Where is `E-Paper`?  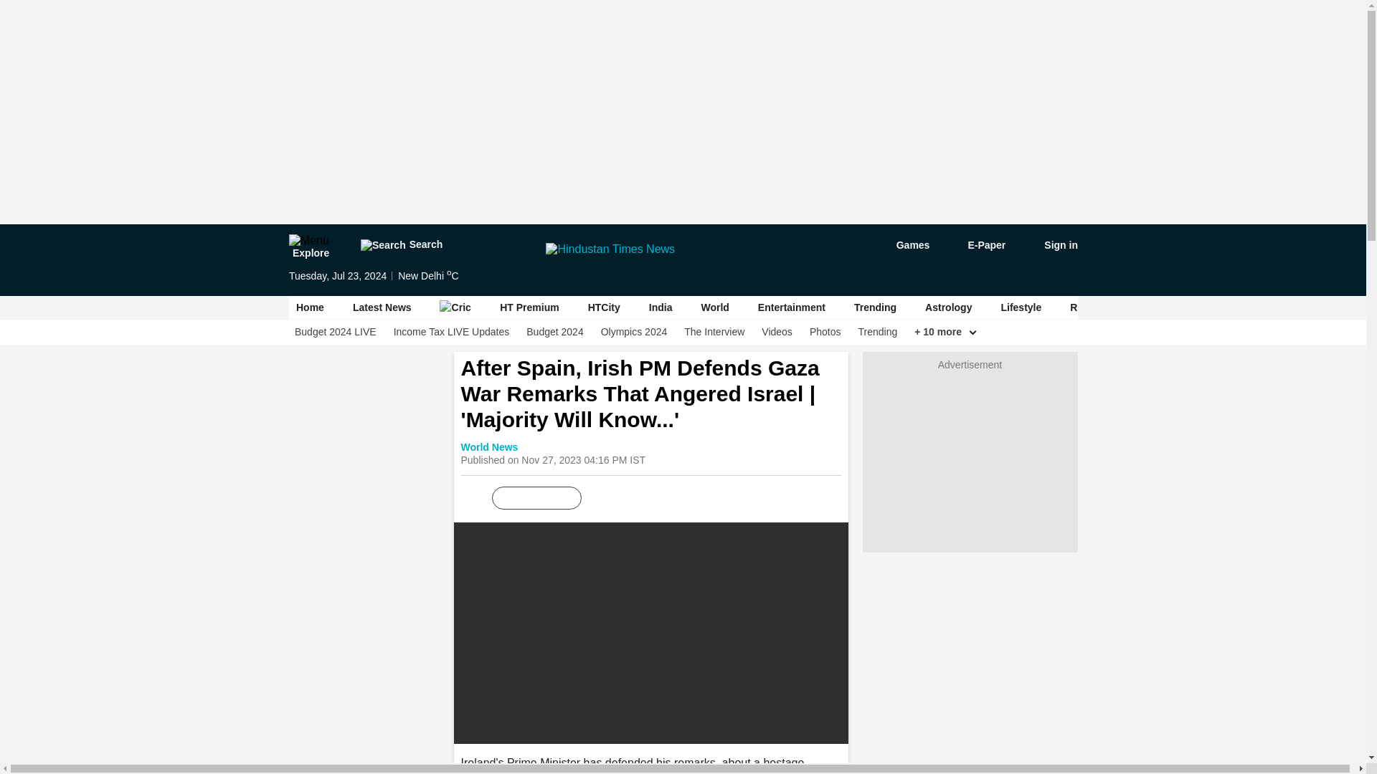 E-Paper is located at coordinates (978, 245).